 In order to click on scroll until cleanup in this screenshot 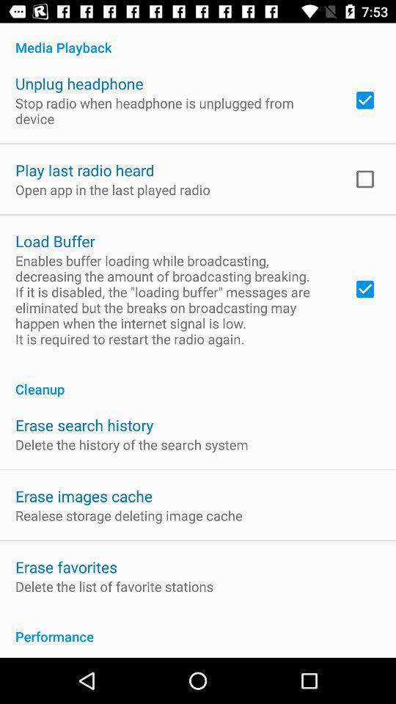, I will do `click(198, 381)`.